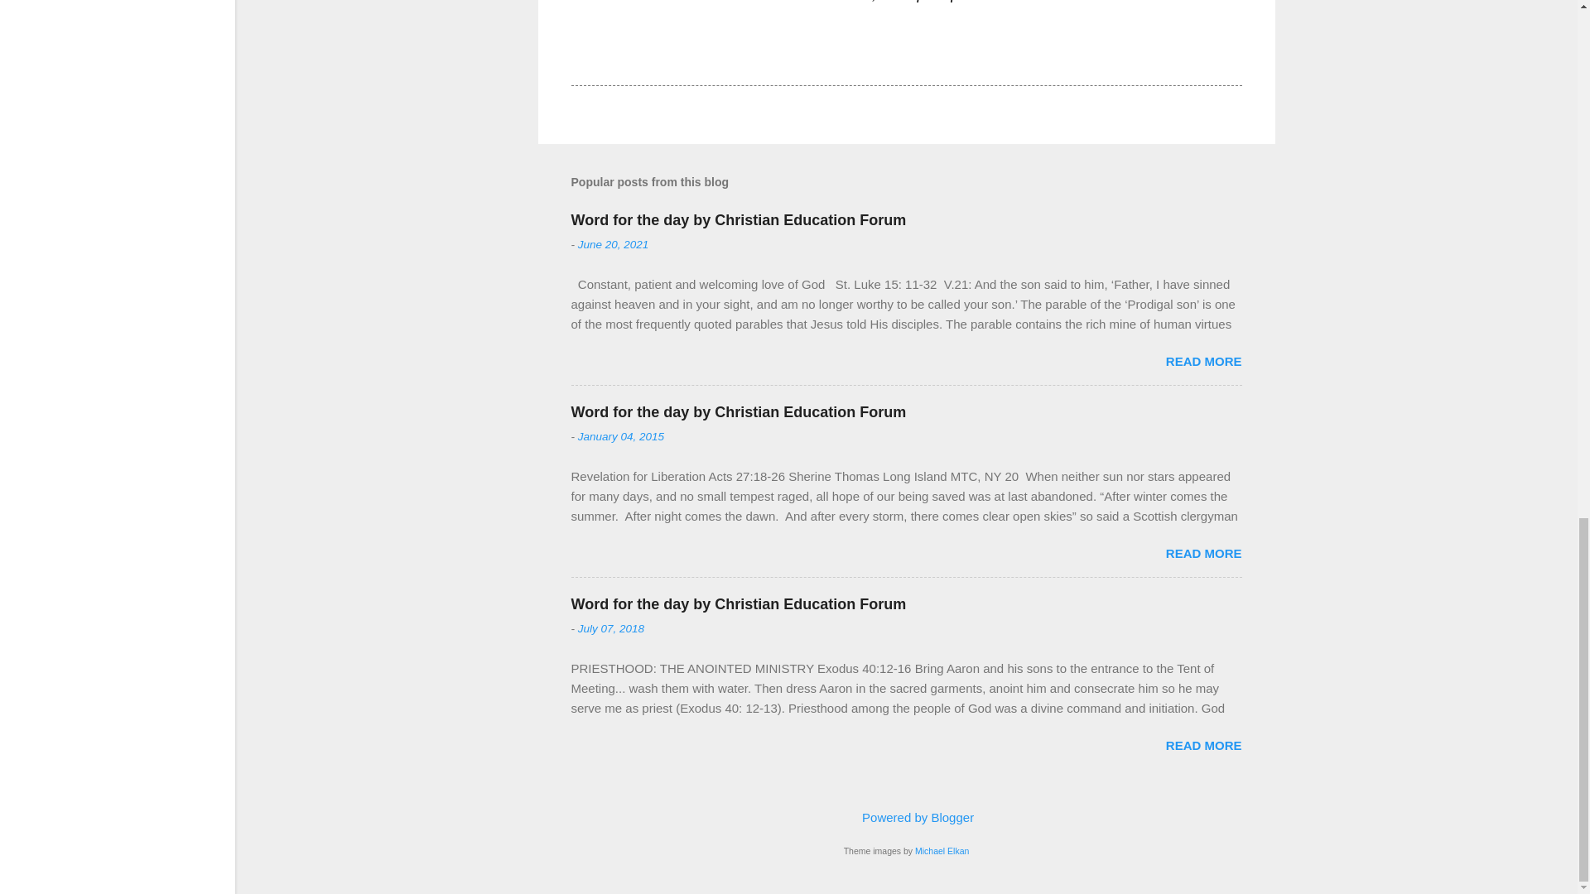 The height and width of the screenshot is (894, 1590). Describe the element at coordinates (621, 435) in the screenshot. I see `January 04, 2015` at that location.